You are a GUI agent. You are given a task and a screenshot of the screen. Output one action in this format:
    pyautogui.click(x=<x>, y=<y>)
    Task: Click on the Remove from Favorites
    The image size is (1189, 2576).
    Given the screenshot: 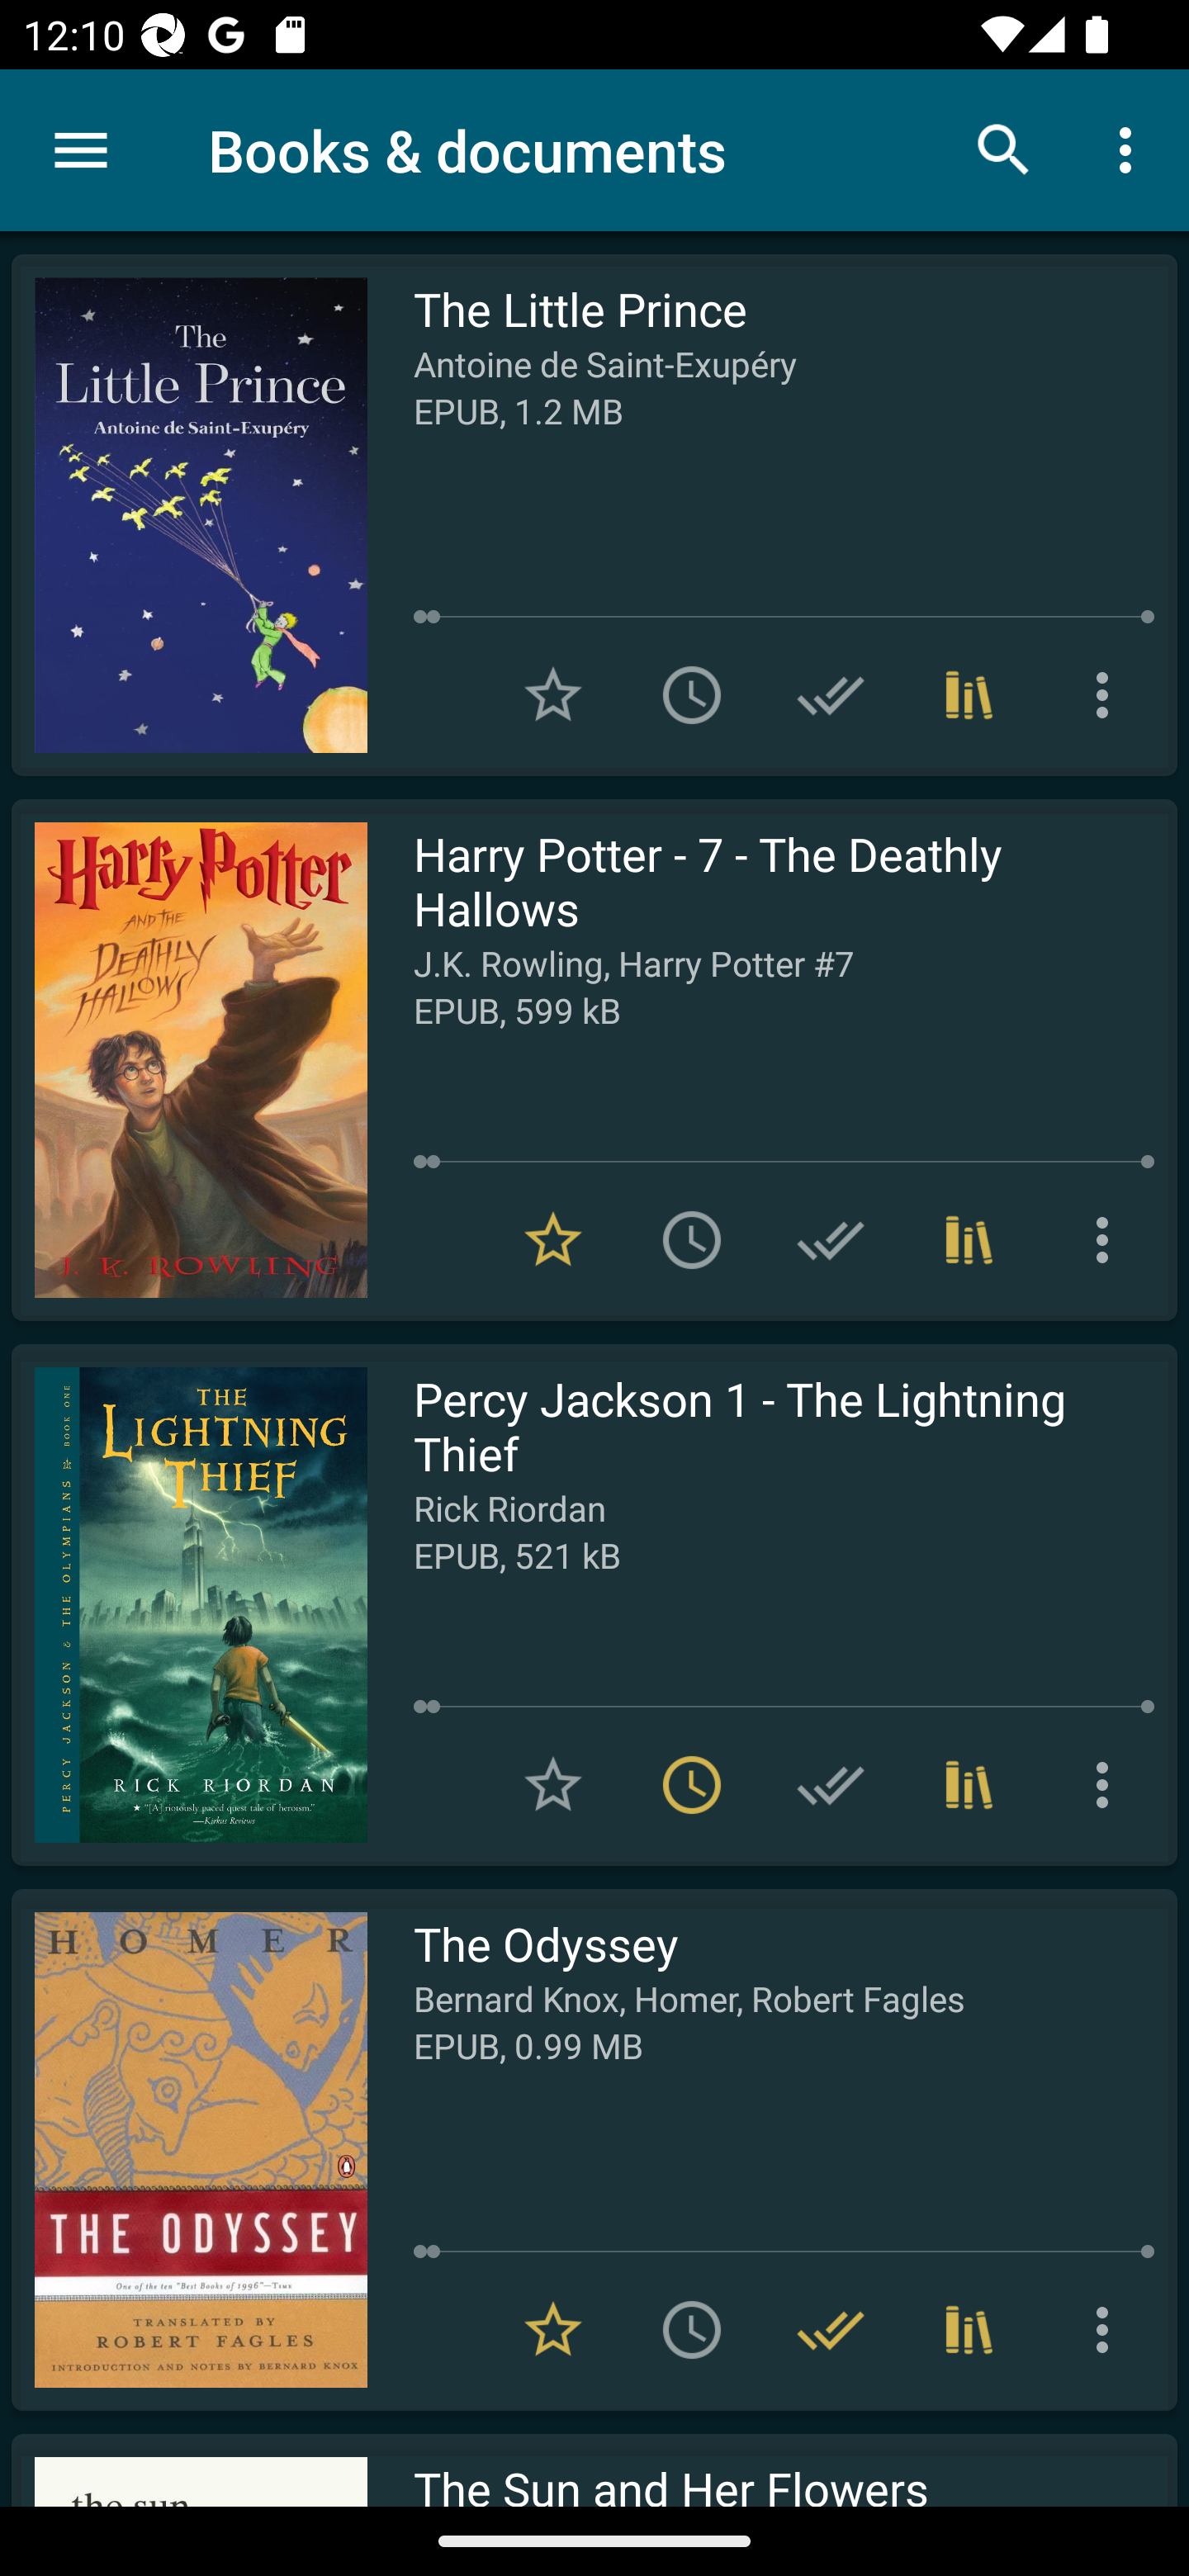 What is the action you would take?
    pyautogui.click(x=553, y=1238)
    